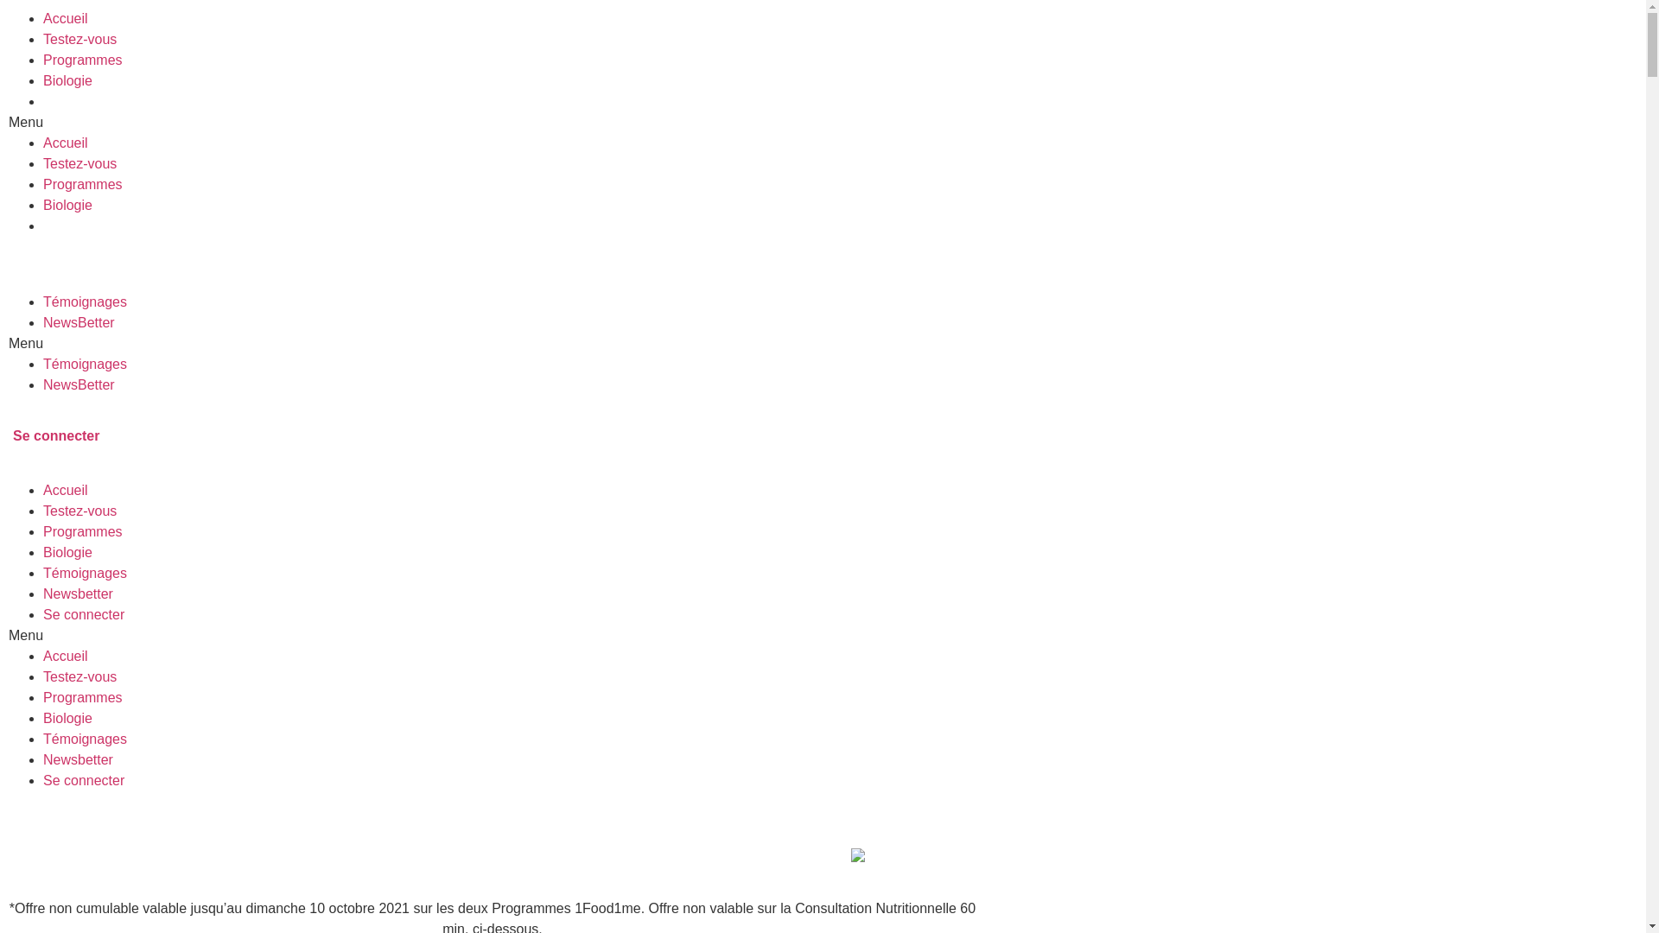  What do you see at coordinates (78, 760) in the screenshot?
I see `Newsbetter` at bounding box center [78, 760].